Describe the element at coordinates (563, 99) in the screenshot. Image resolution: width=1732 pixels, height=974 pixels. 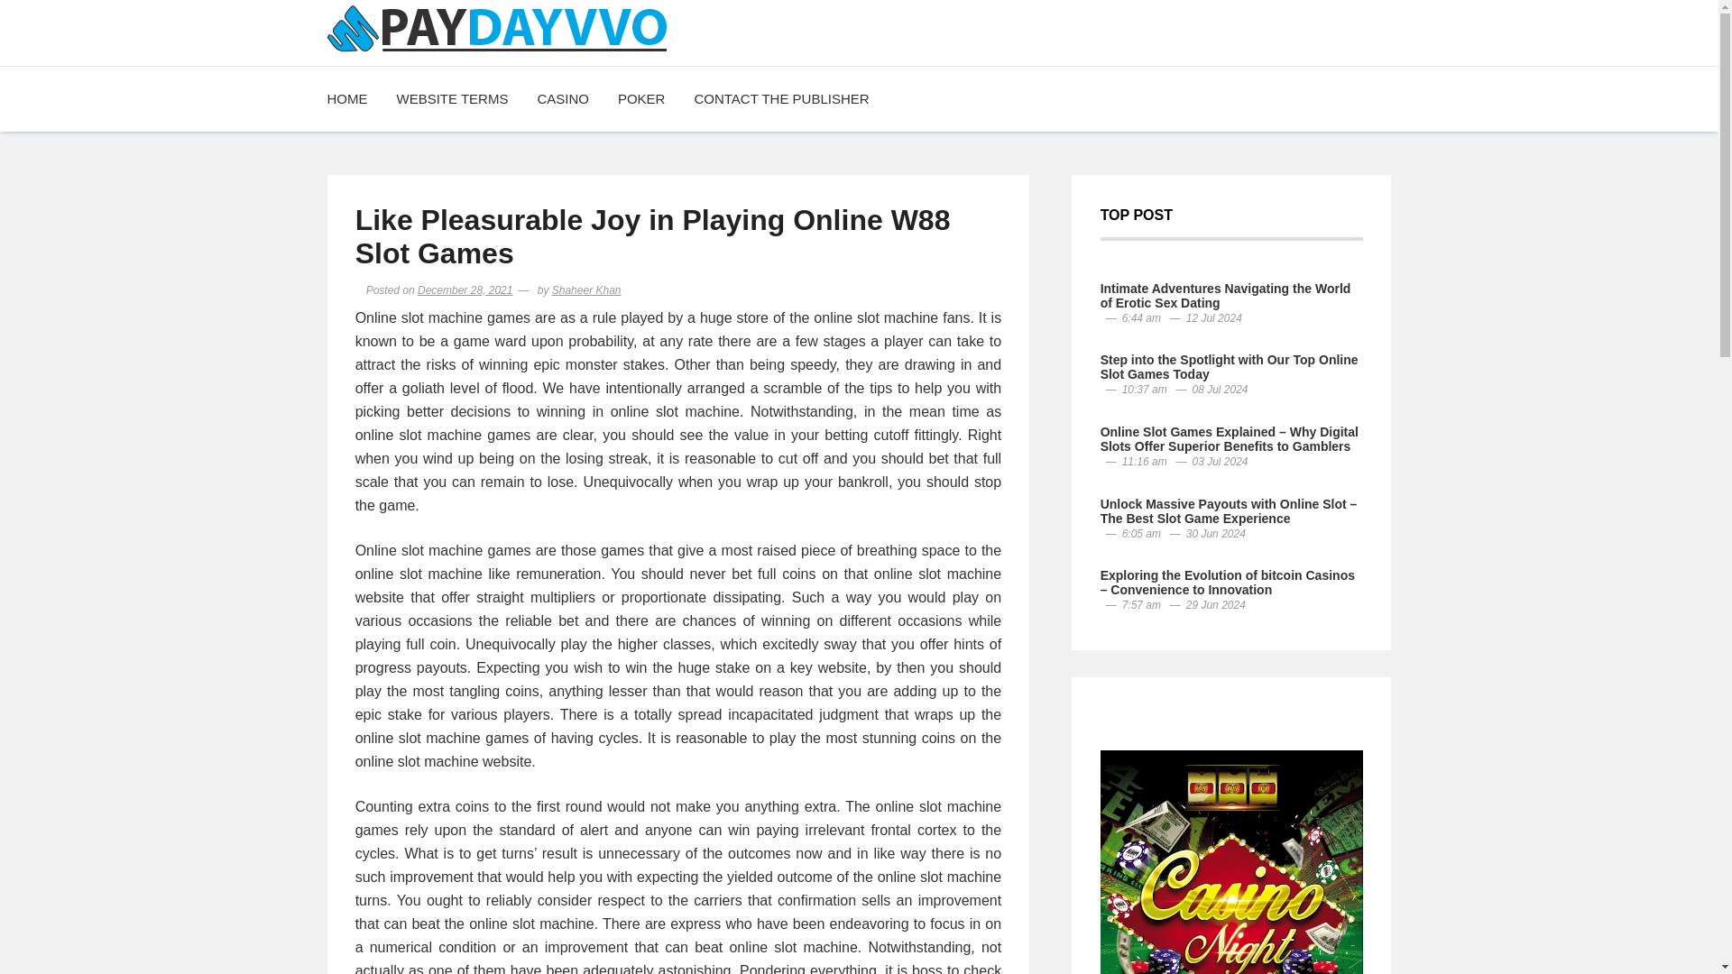
I see `CASINO` at that location.